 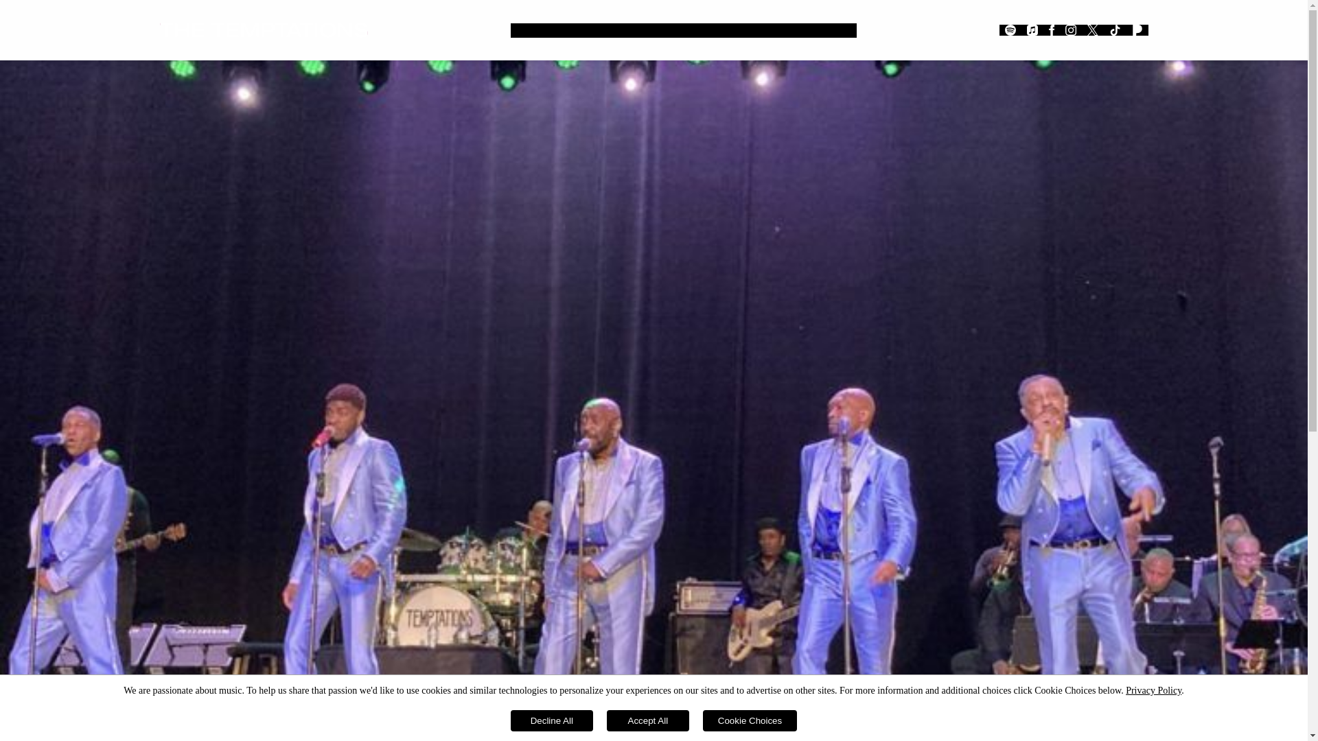 What do you see at coordinates (743, 29) in the screenshot?
I see `TOUR` at bounding box center [743, 29].